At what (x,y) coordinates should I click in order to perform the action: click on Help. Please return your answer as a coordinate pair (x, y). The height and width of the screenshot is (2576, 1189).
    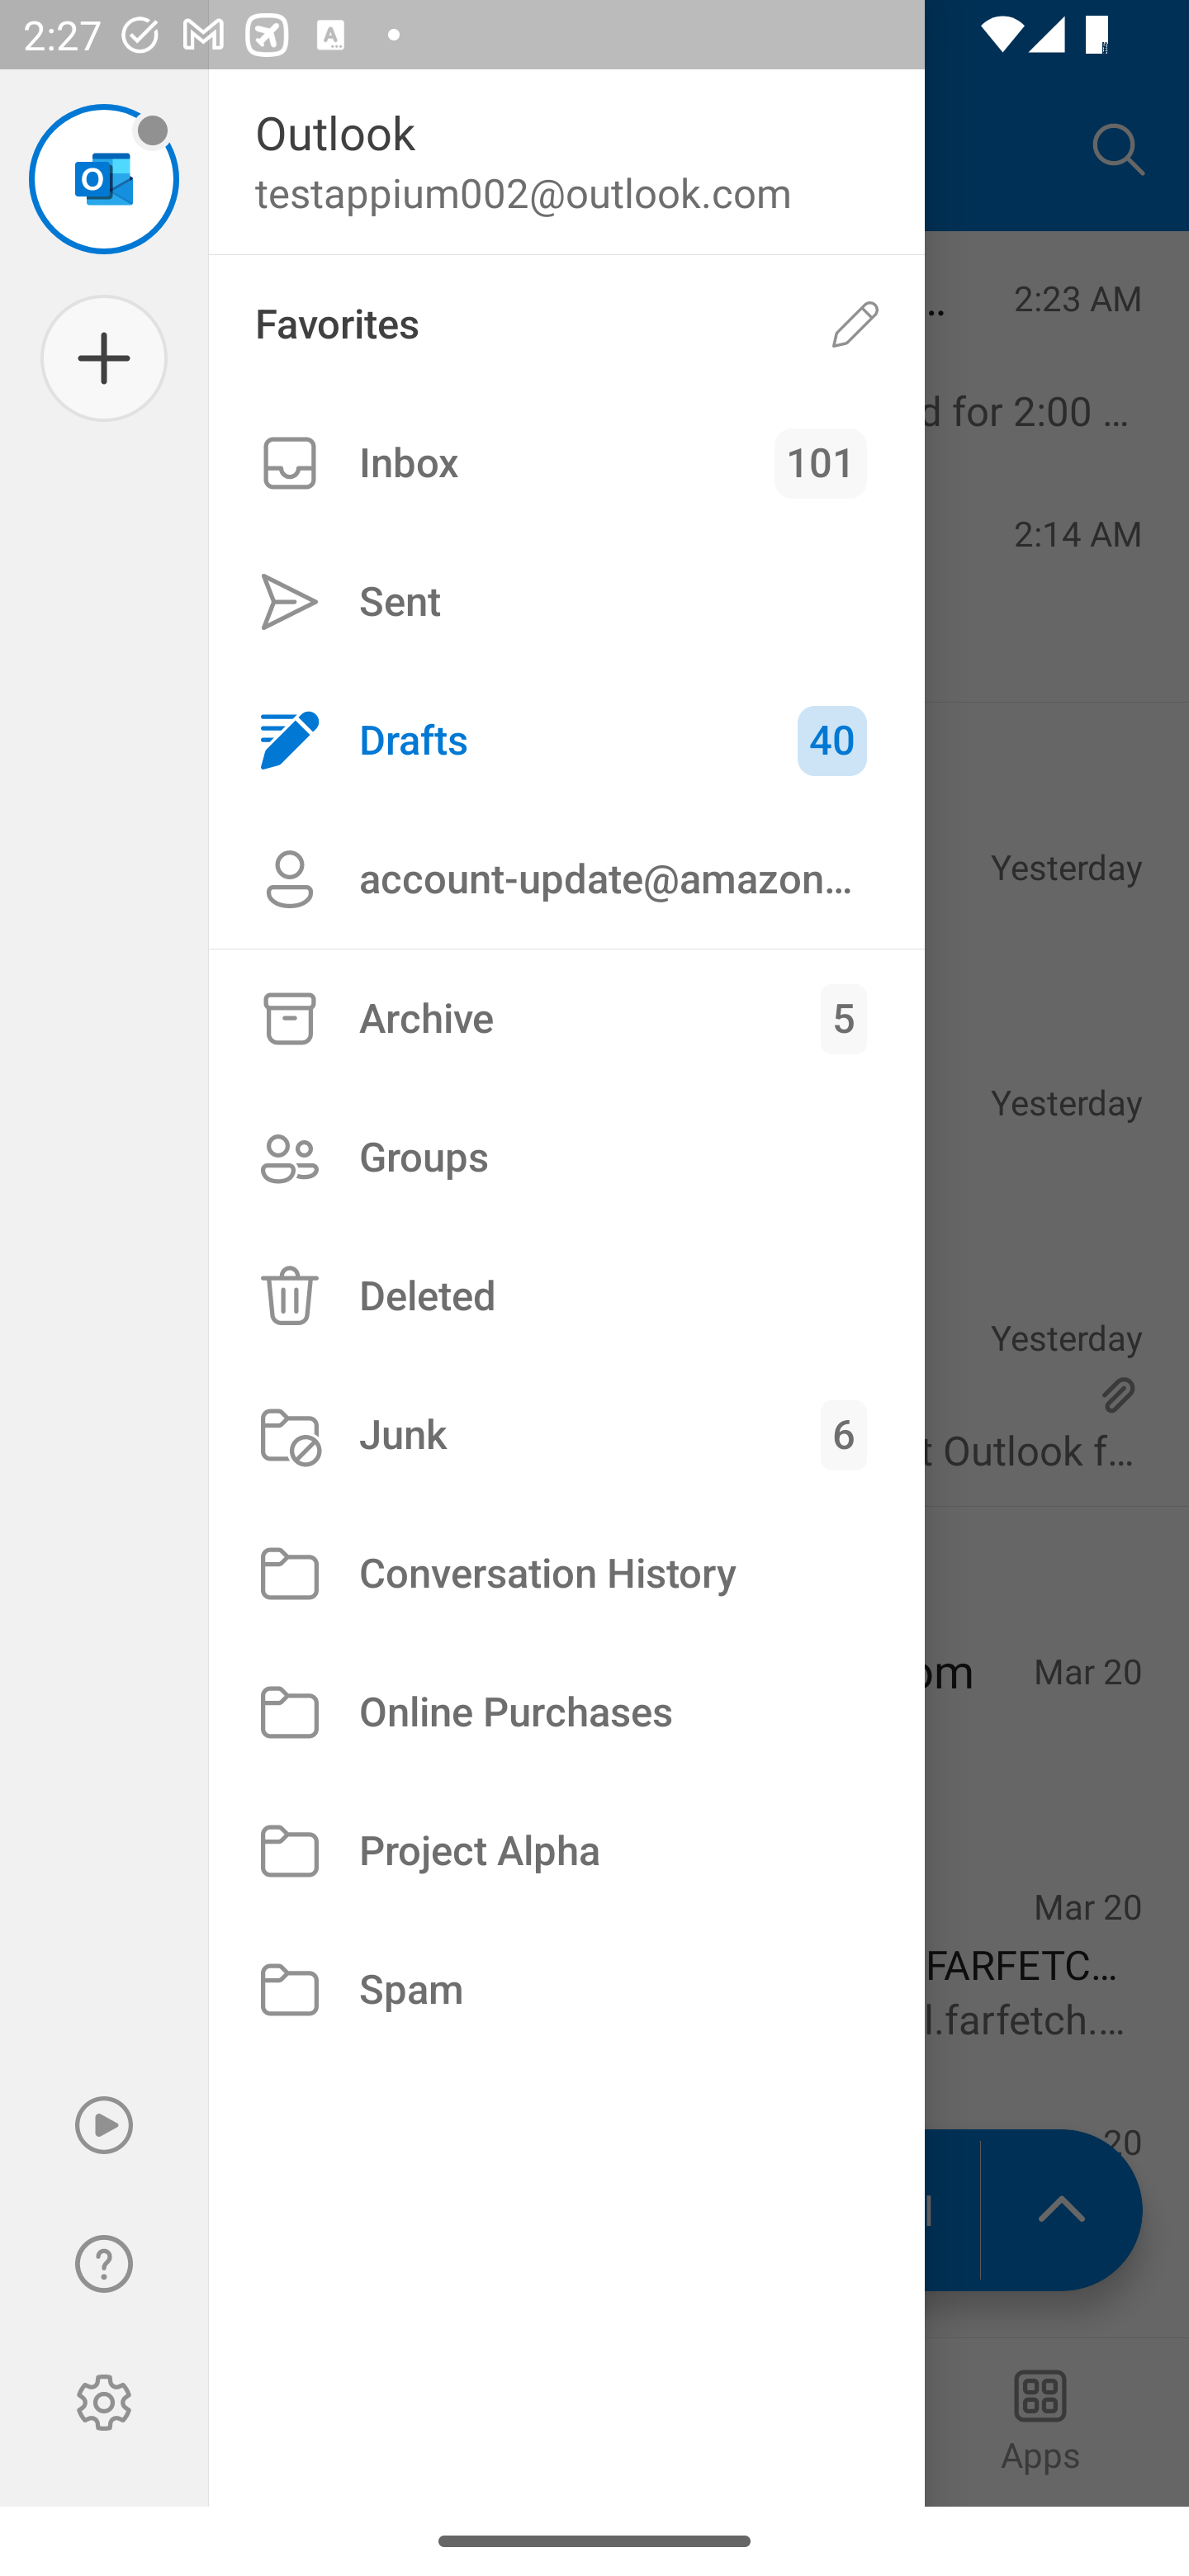
    Looking at the image, I should click on (104, 2264).